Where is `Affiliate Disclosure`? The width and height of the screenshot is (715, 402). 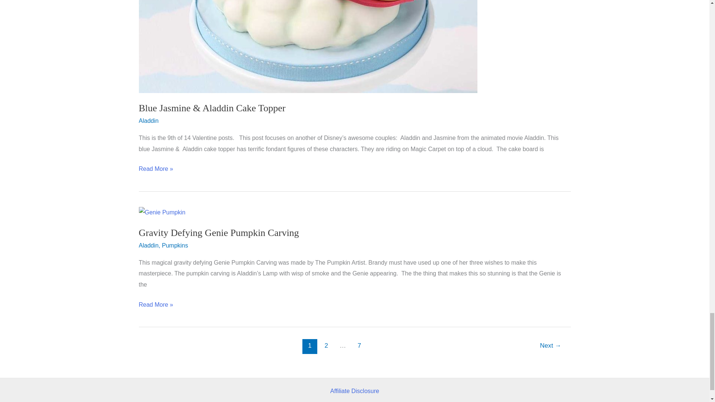 Affiliate Disclosure is located at coordinates (355, 391).